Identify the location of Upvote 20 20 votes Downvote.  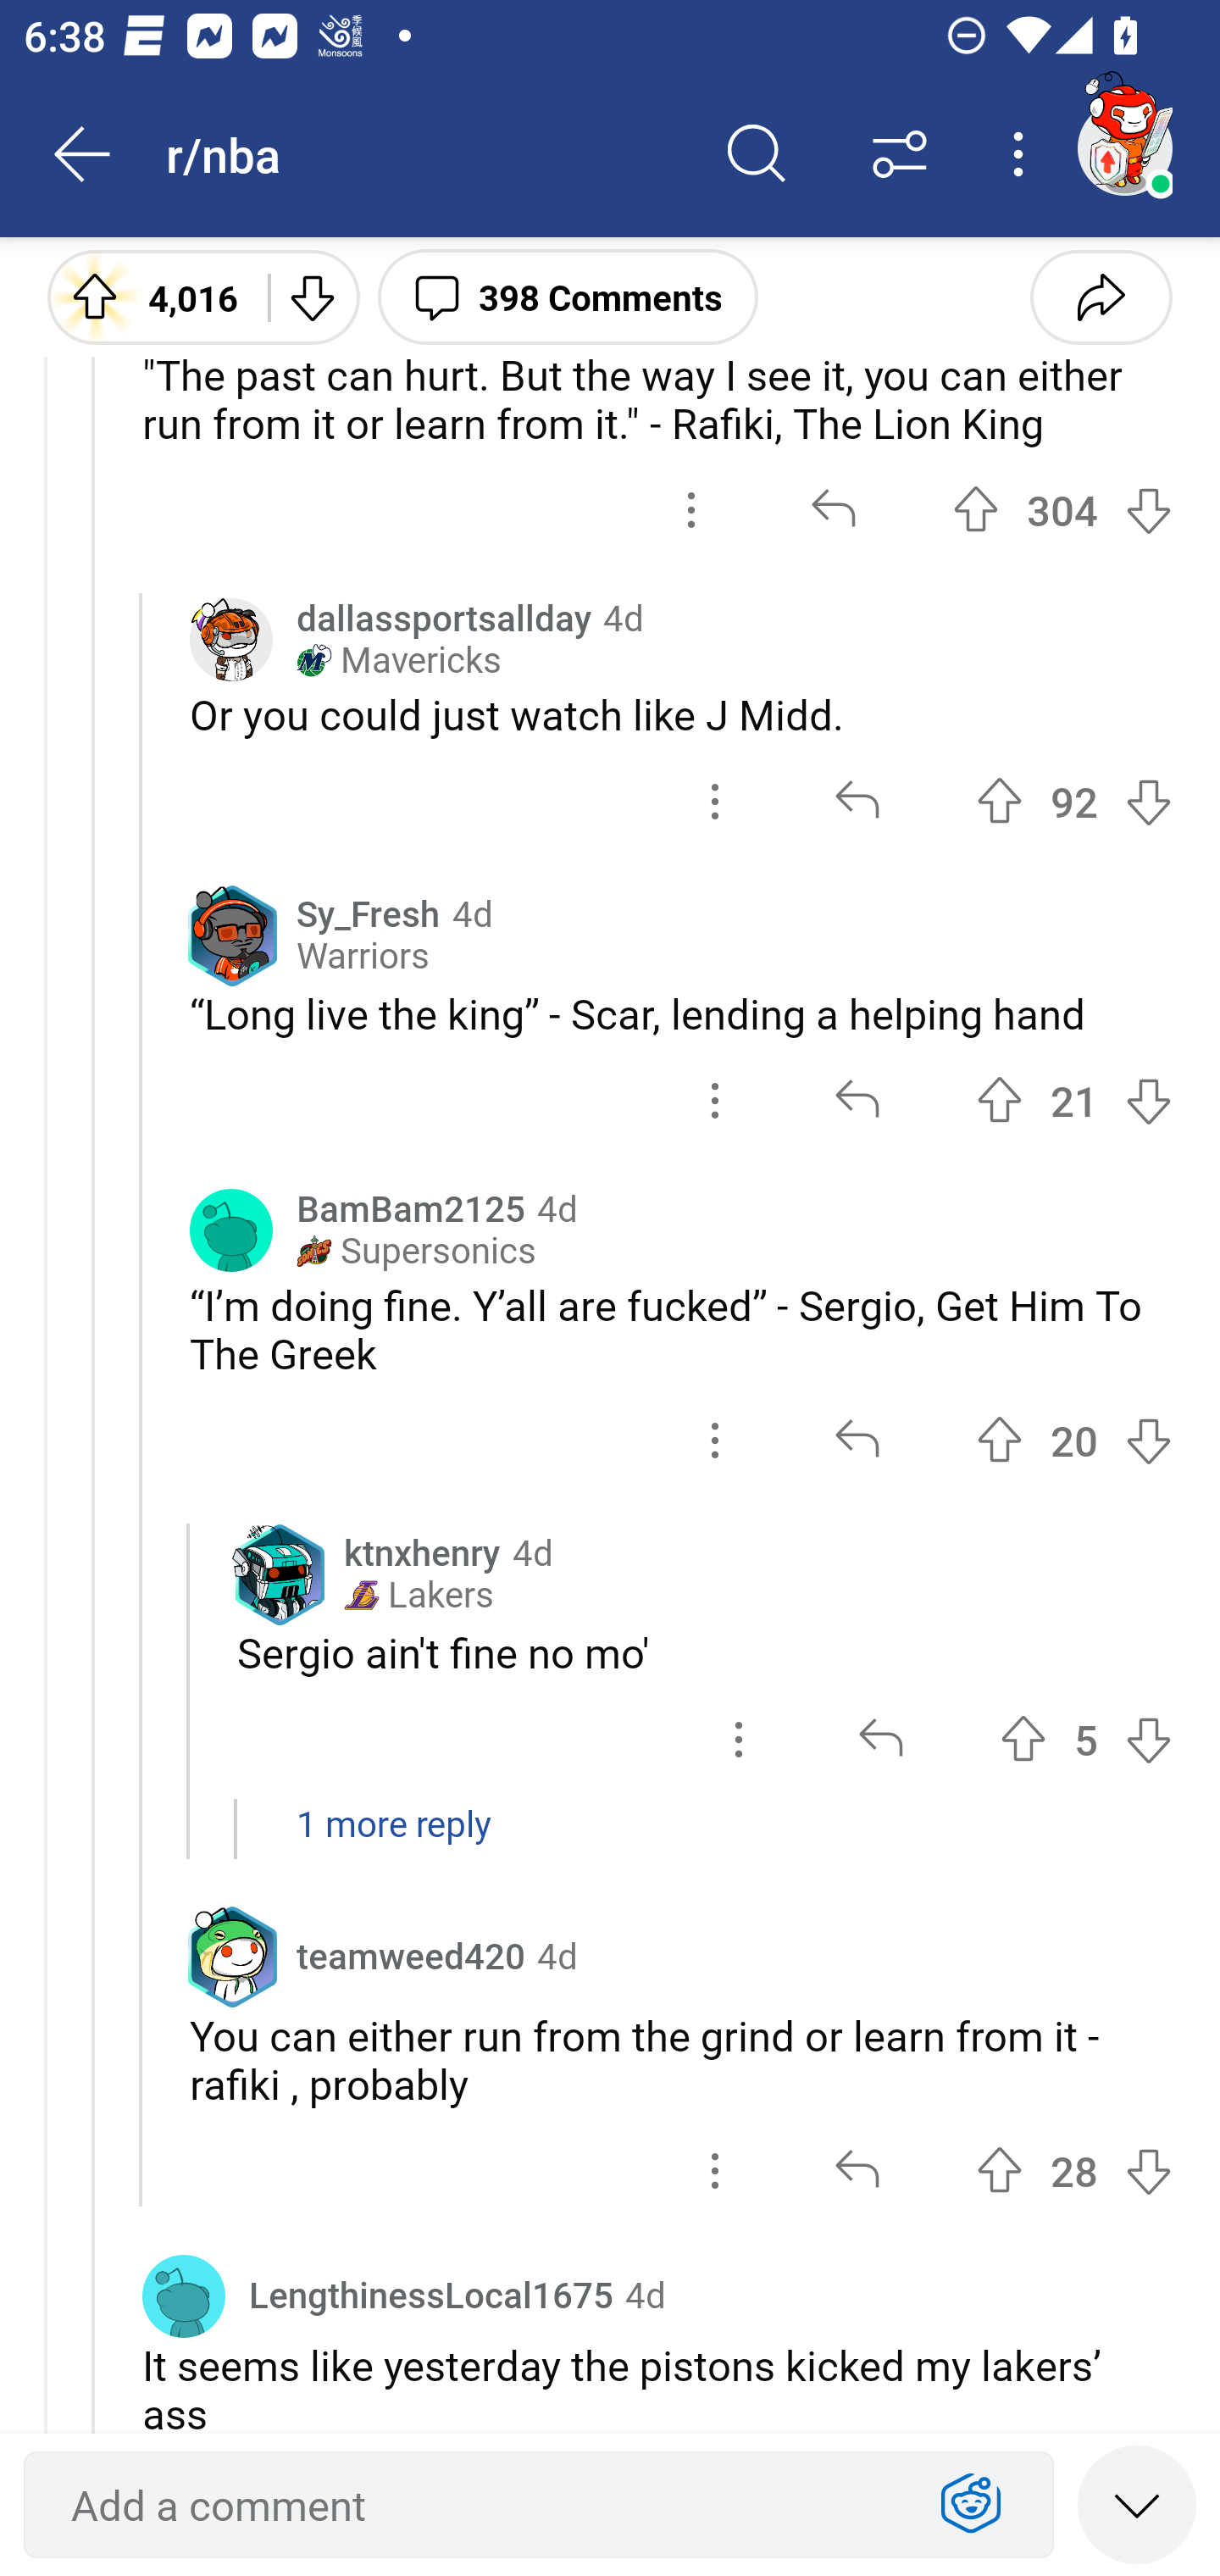
(1074, 1440).